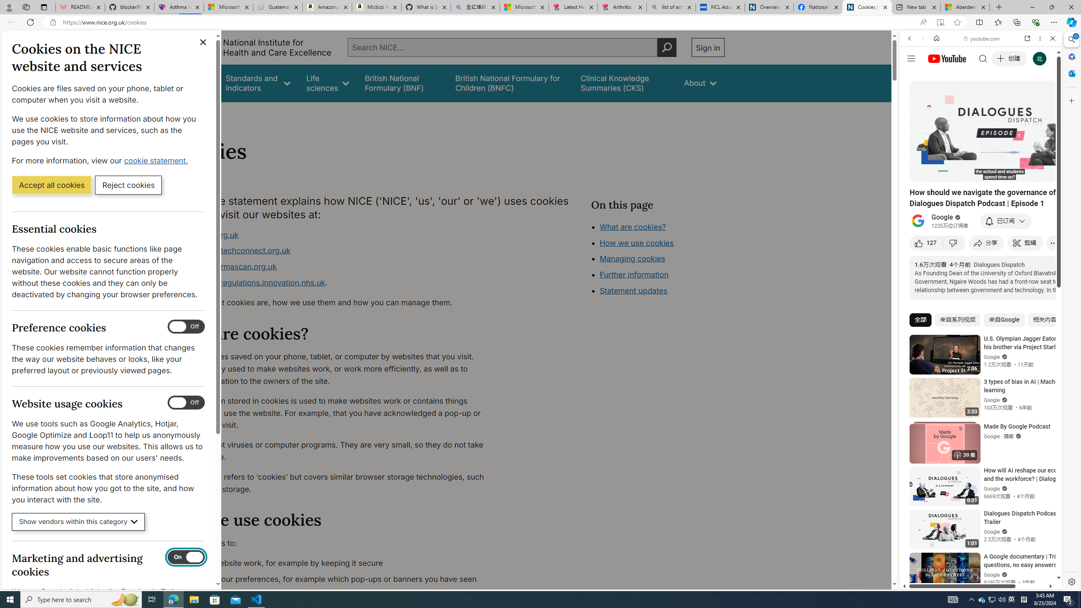 The height and width of the screenshot is (608, 1081). Describe the element at coordinates (981, 250) in the screenshot. I see `Trailer #2 [HD]` at that location.